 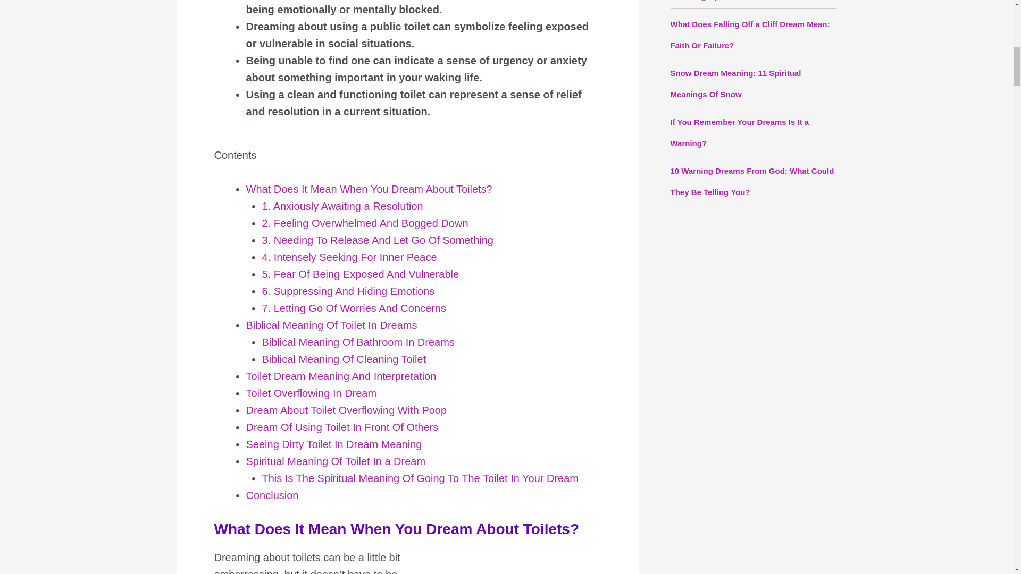 What do you see at coordinates (346, 410) in the screenshot?
I see `Dream About Toilet Overflowing With Poop` at bounding box center [346, 410].